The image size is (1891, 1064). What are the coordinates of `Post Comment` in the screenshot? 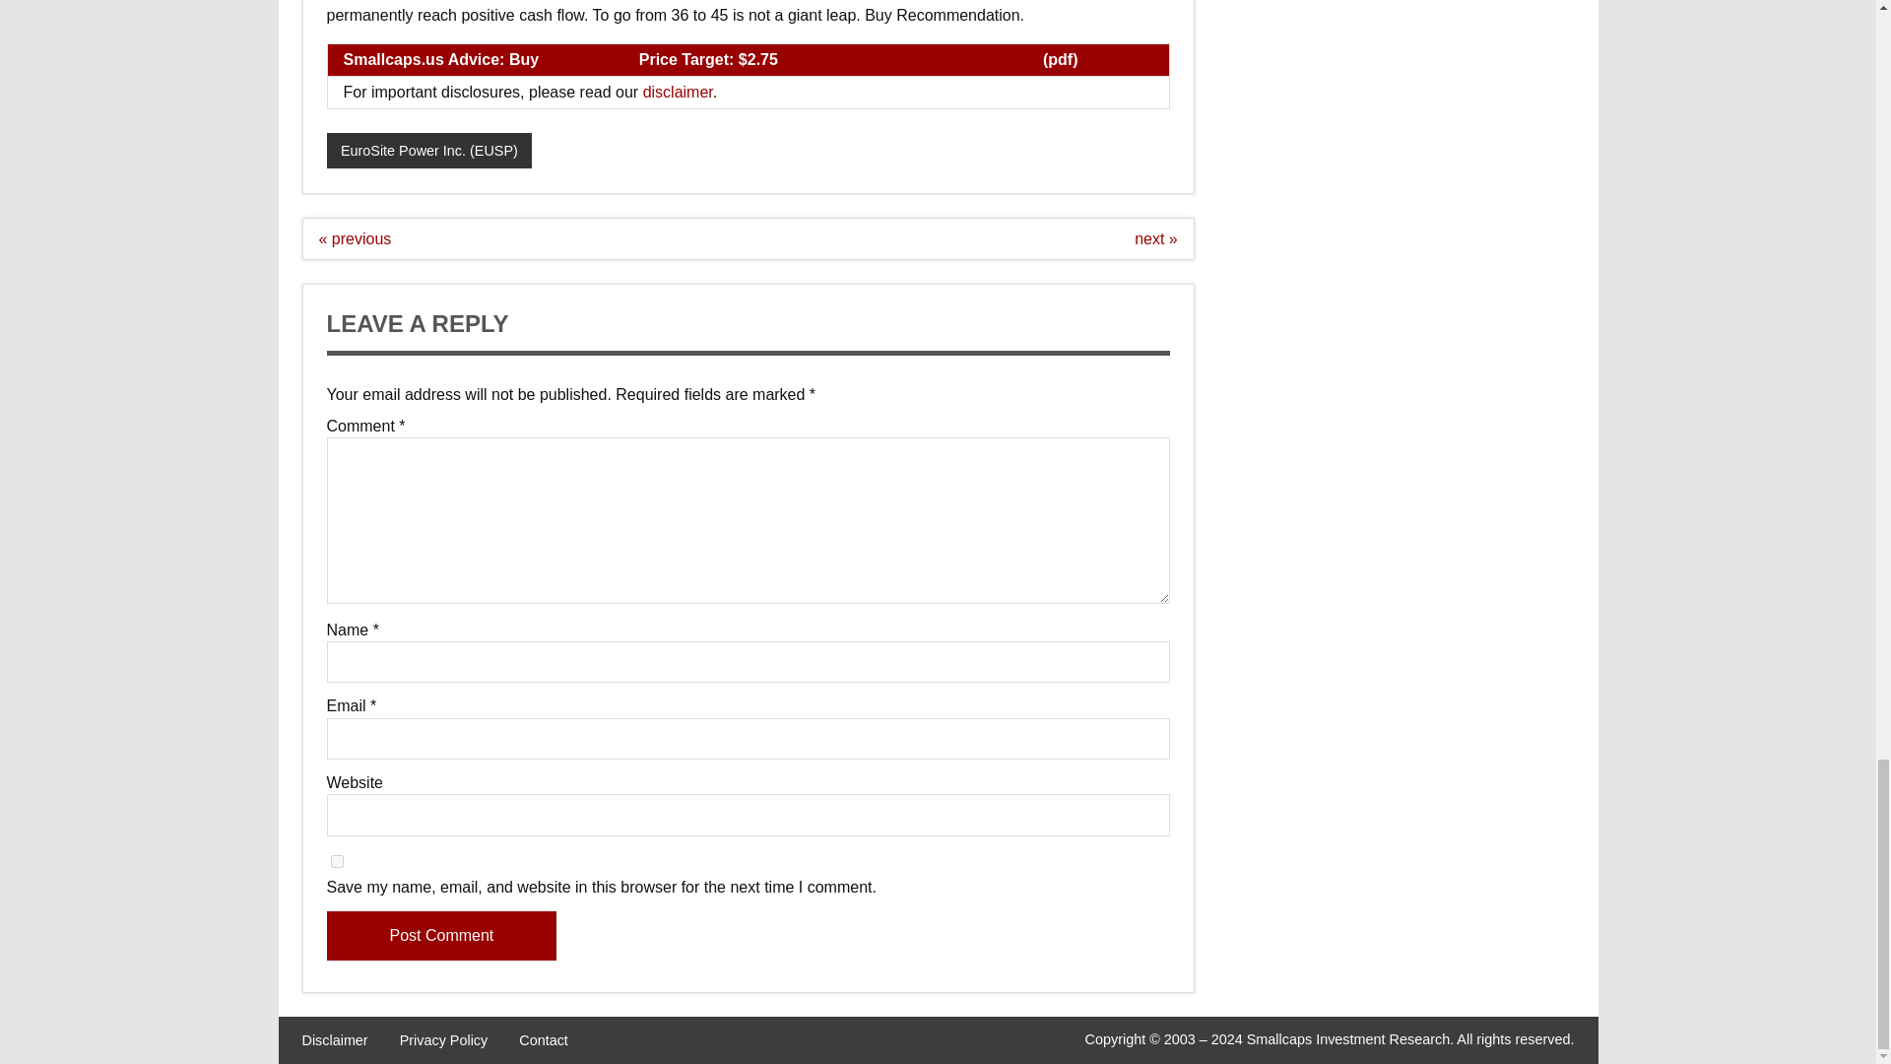 It's located at (442, 936).